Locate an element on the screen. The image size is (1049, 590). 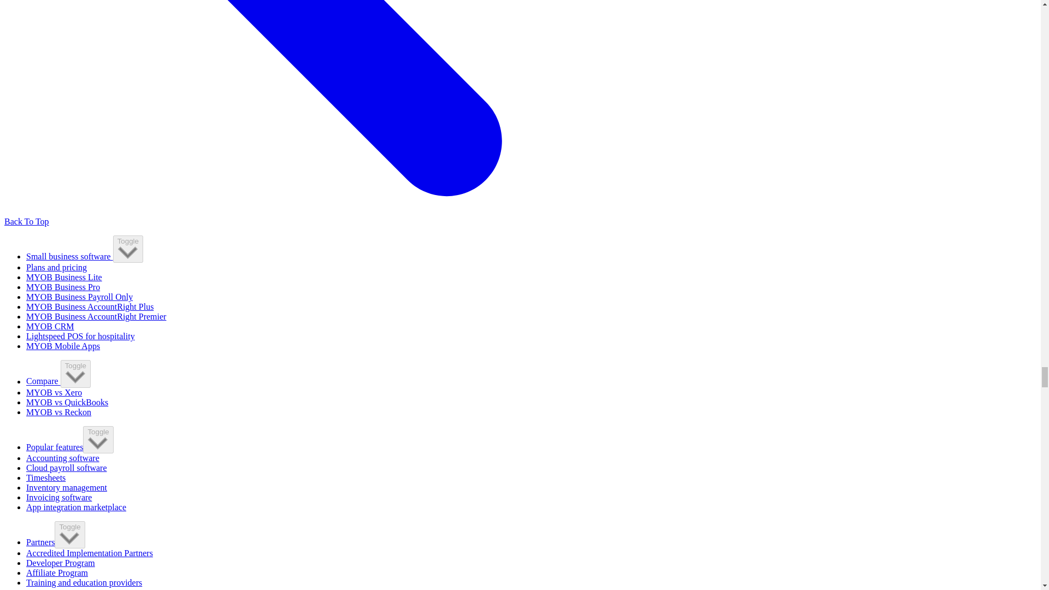
Chevron down is located at coordinates (69, 538).